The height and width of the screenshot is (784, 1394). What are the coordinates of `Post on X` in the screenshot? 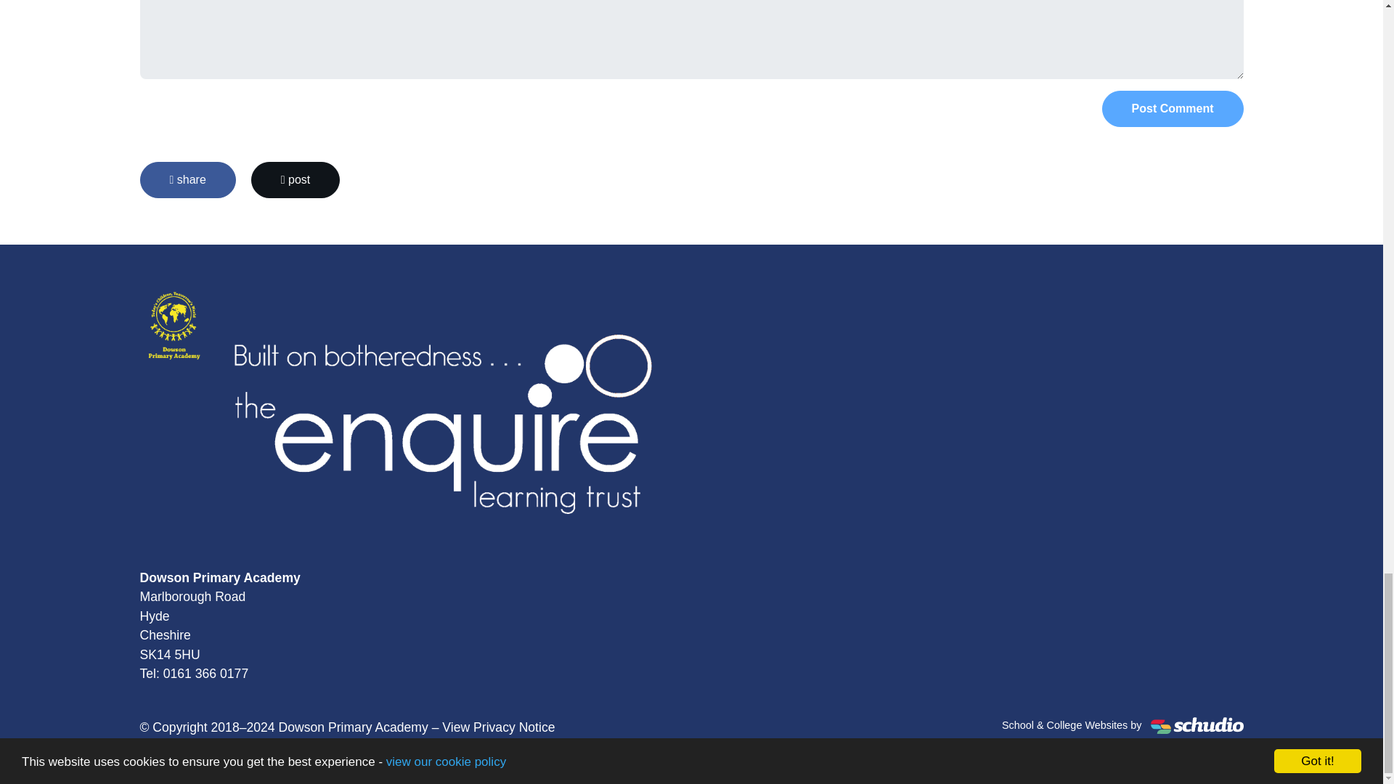 It's located at (295, 180).